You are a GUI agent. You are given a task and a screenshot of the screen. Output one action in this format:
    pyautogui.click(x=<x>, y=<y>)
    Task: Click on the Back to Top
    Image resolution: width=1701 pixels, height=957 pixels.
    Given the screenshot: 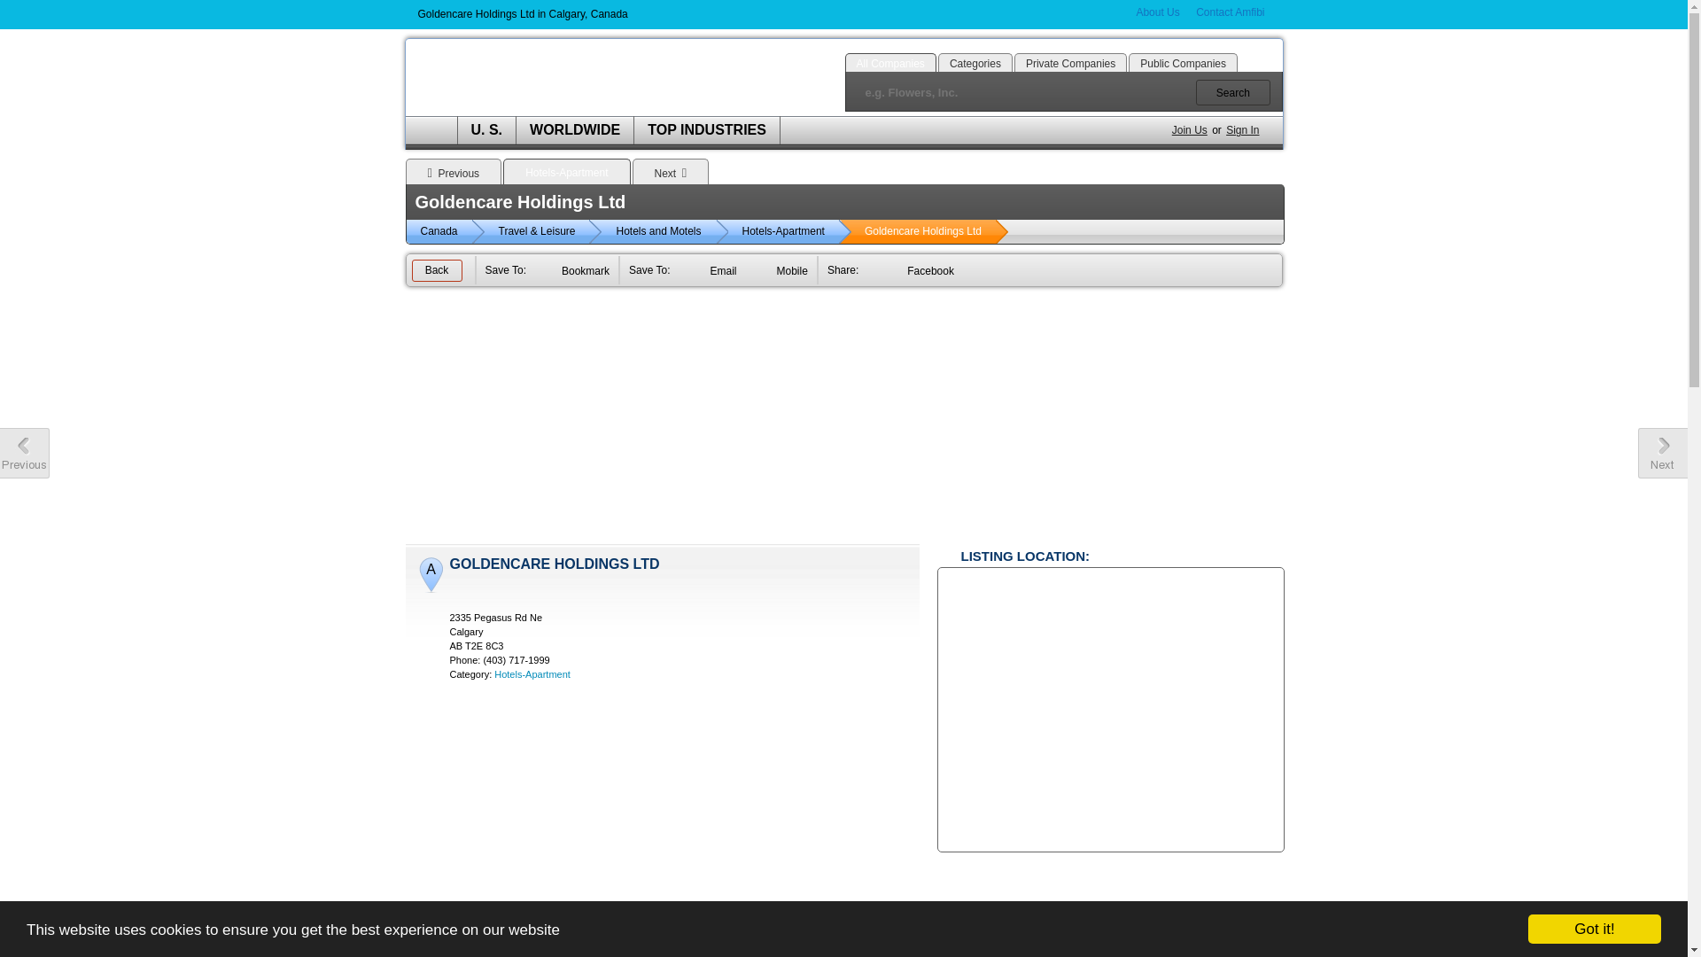 What is the action you would take?
    pyautogui.click(x=1663, y=927)
    